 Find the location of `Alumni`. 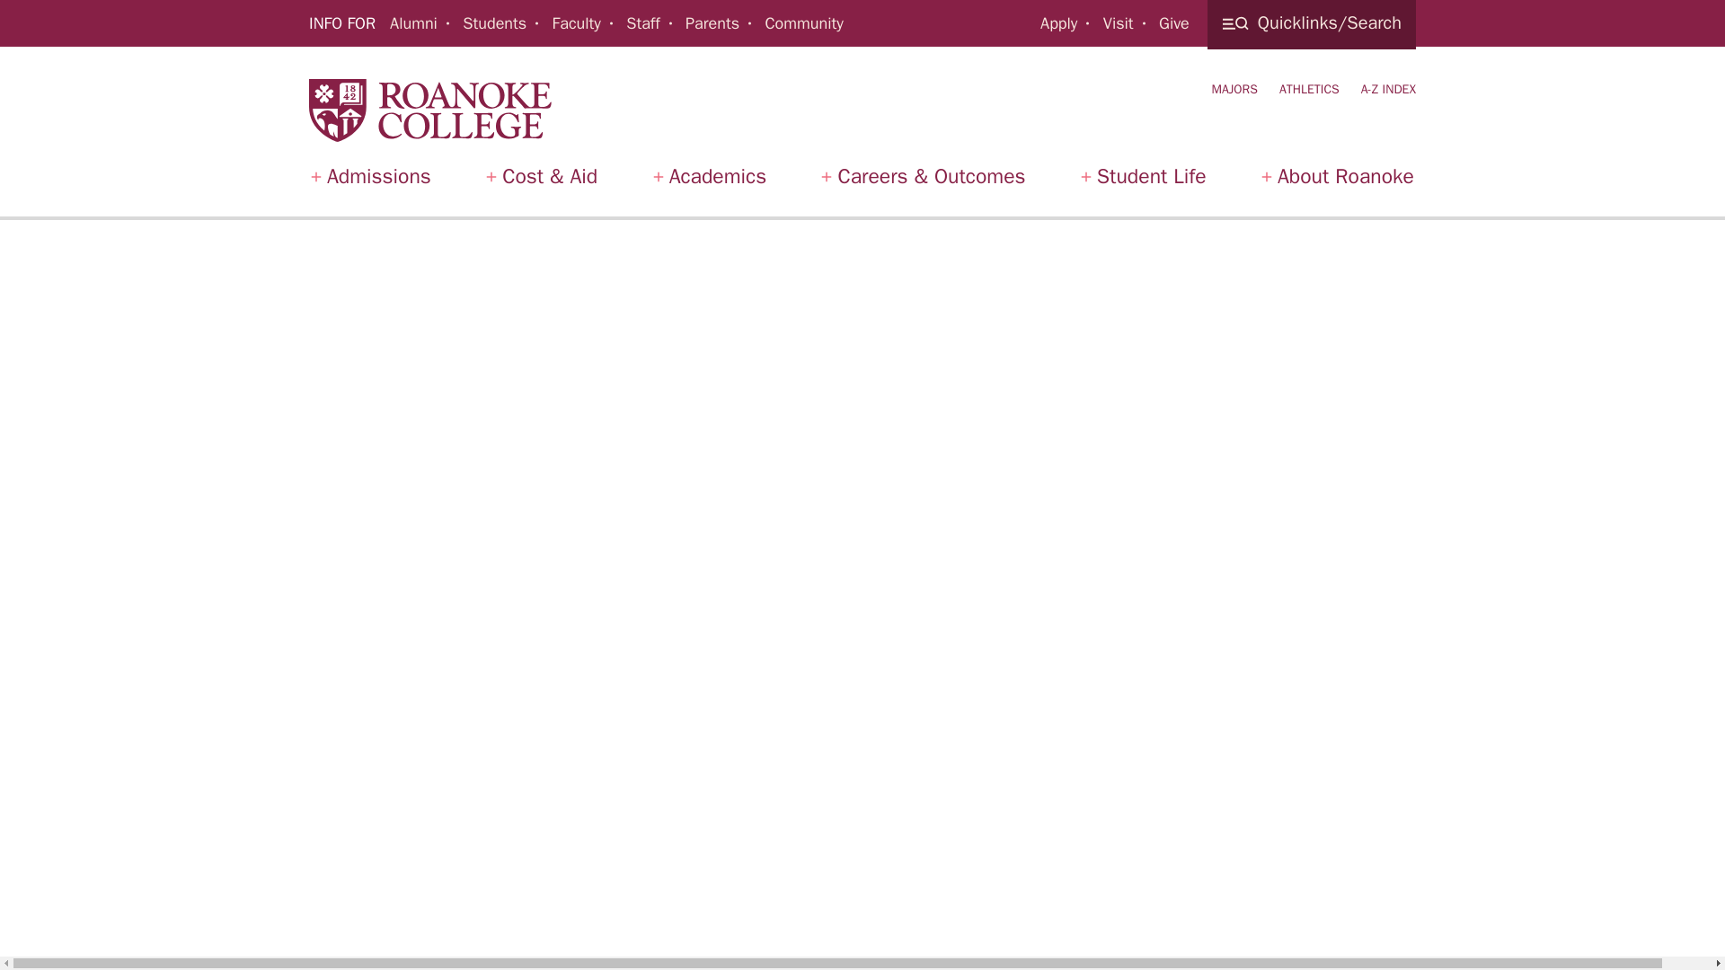

Alumni is located at coordinates (413, 23).